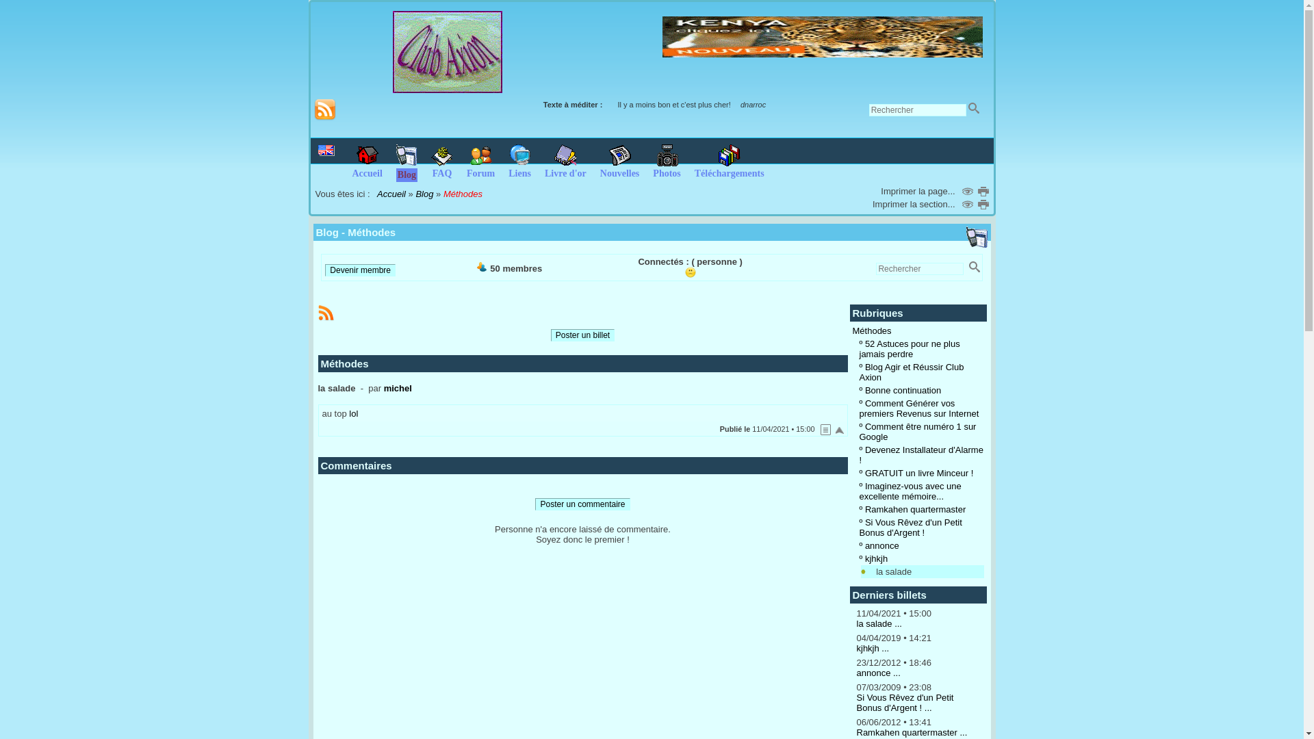 Image resolution: width=1314 pixels, height=739 pixels. I want to click on Nouvelles, so click(620, 168).